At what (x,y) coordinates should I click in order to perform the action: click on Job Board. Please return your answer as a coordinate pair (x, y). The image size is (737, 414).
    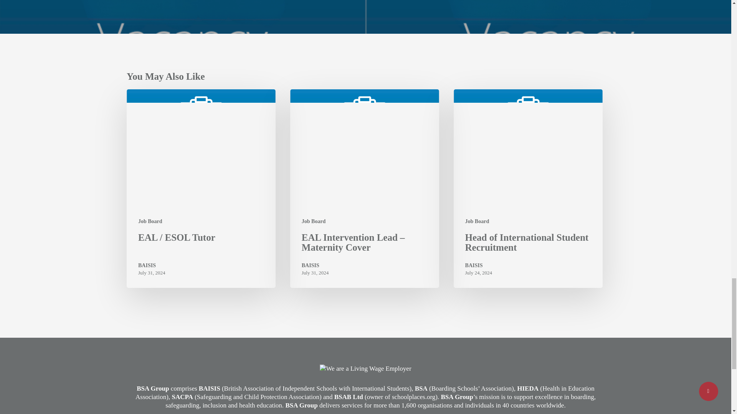
    Looking at the image, I should click on (477, 222).